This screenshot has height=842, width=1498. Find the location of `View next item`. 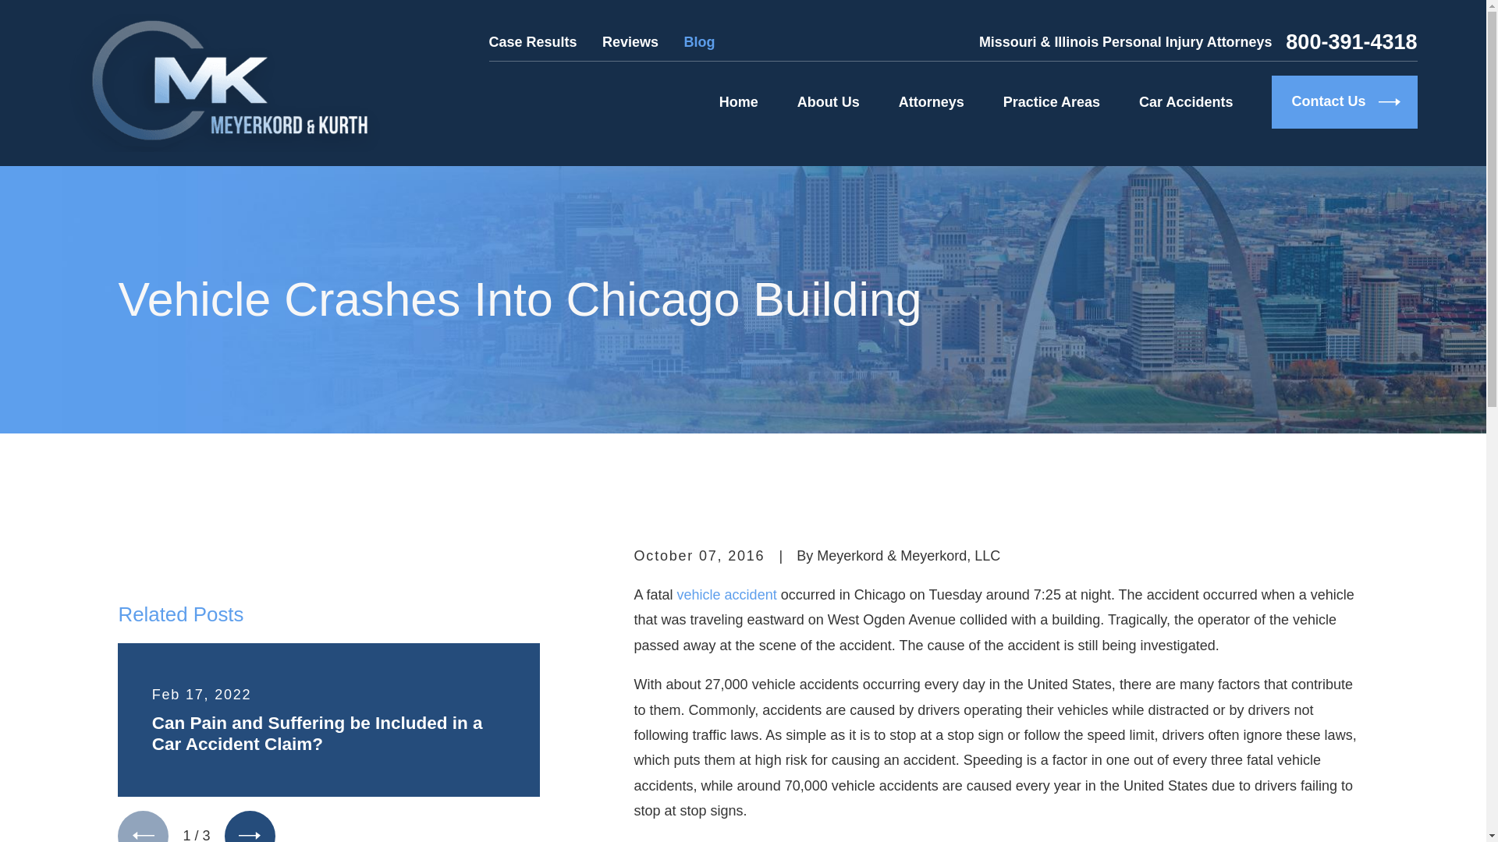

View next item is located at coordinates (250, 826).